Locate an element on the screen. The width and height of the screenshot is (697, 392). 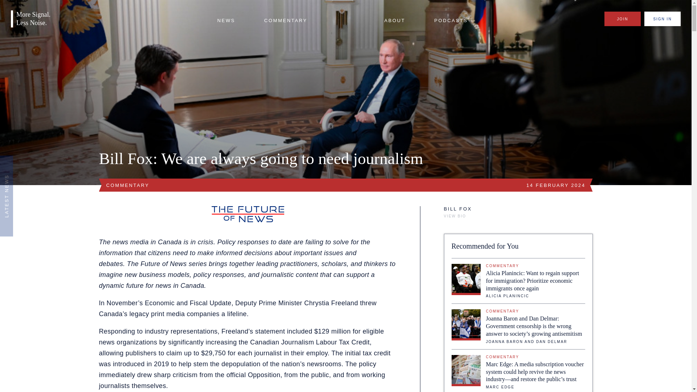
NEWS is located at coordinates (226, 21).